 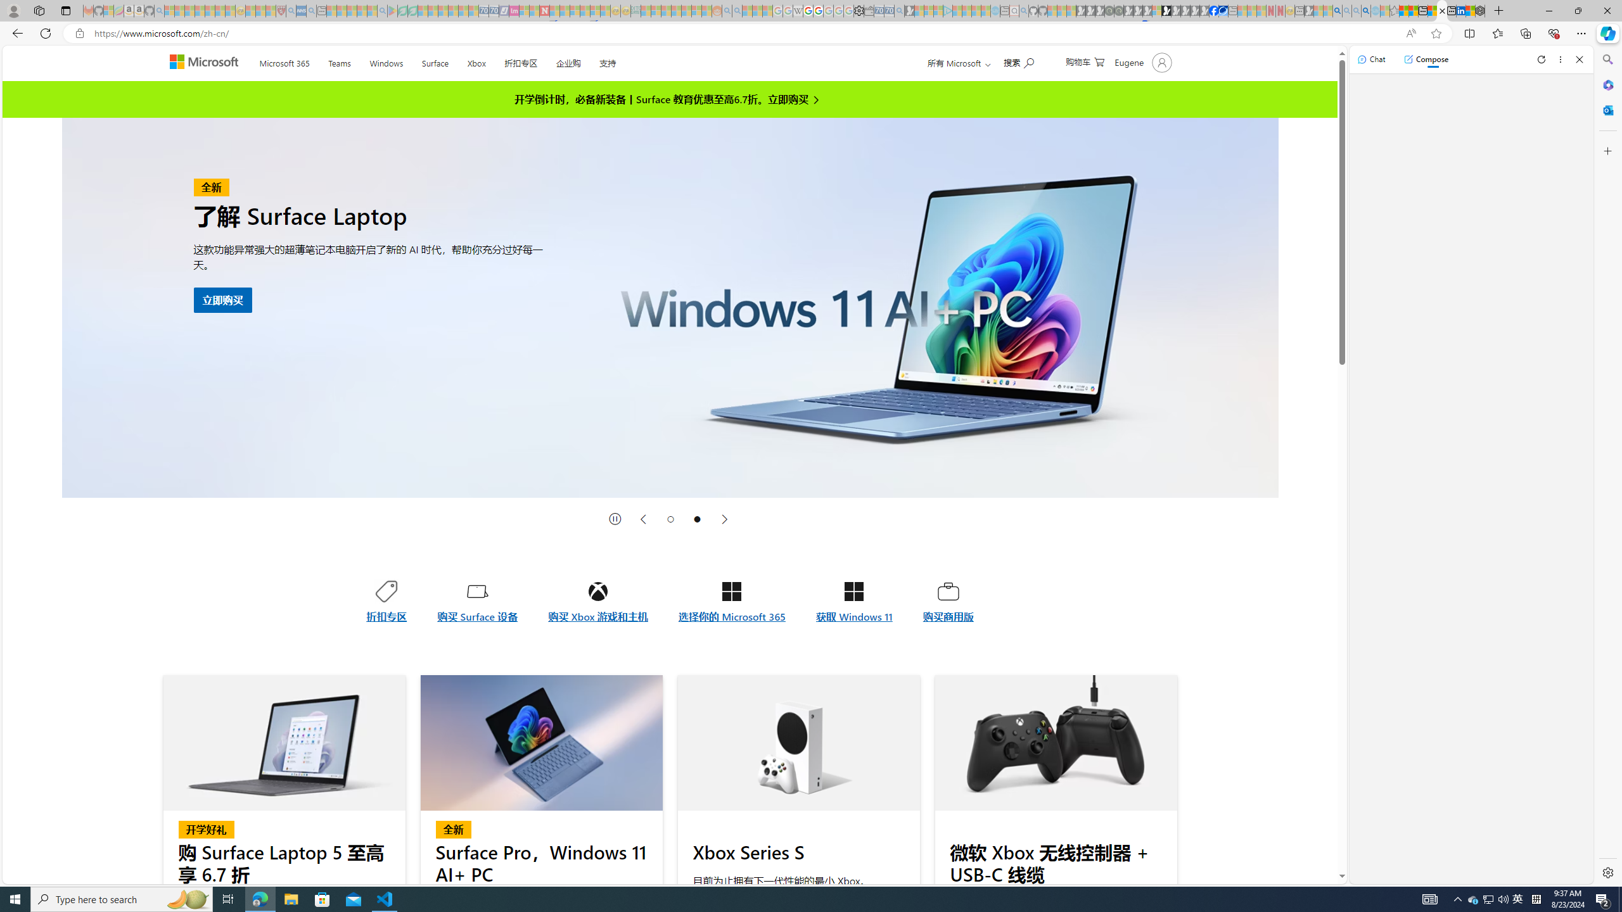 I want to click on Aberdeen, Hong Kong SAR weather forecast | Microsoft Weather, so click(x=1413, y=11).